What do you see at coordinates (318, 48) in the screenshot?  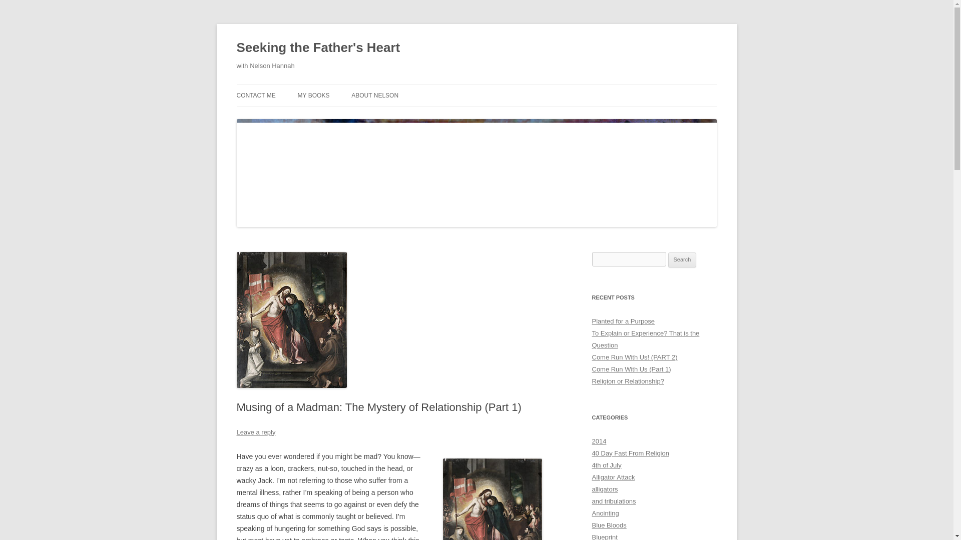 I see `Seeking the Father's Heart` at bounding box center [318, 48].